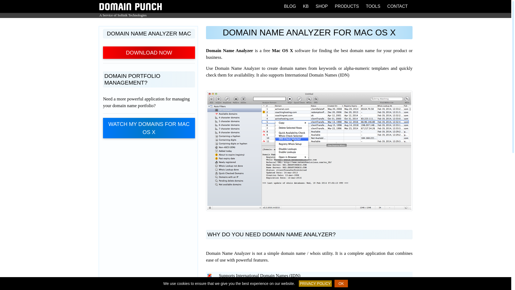 The height and width of the screenshot is (290, 515). Describe the element at coordinates (315, 284) in the screenshot. I see `Privacy Policy` at that location.